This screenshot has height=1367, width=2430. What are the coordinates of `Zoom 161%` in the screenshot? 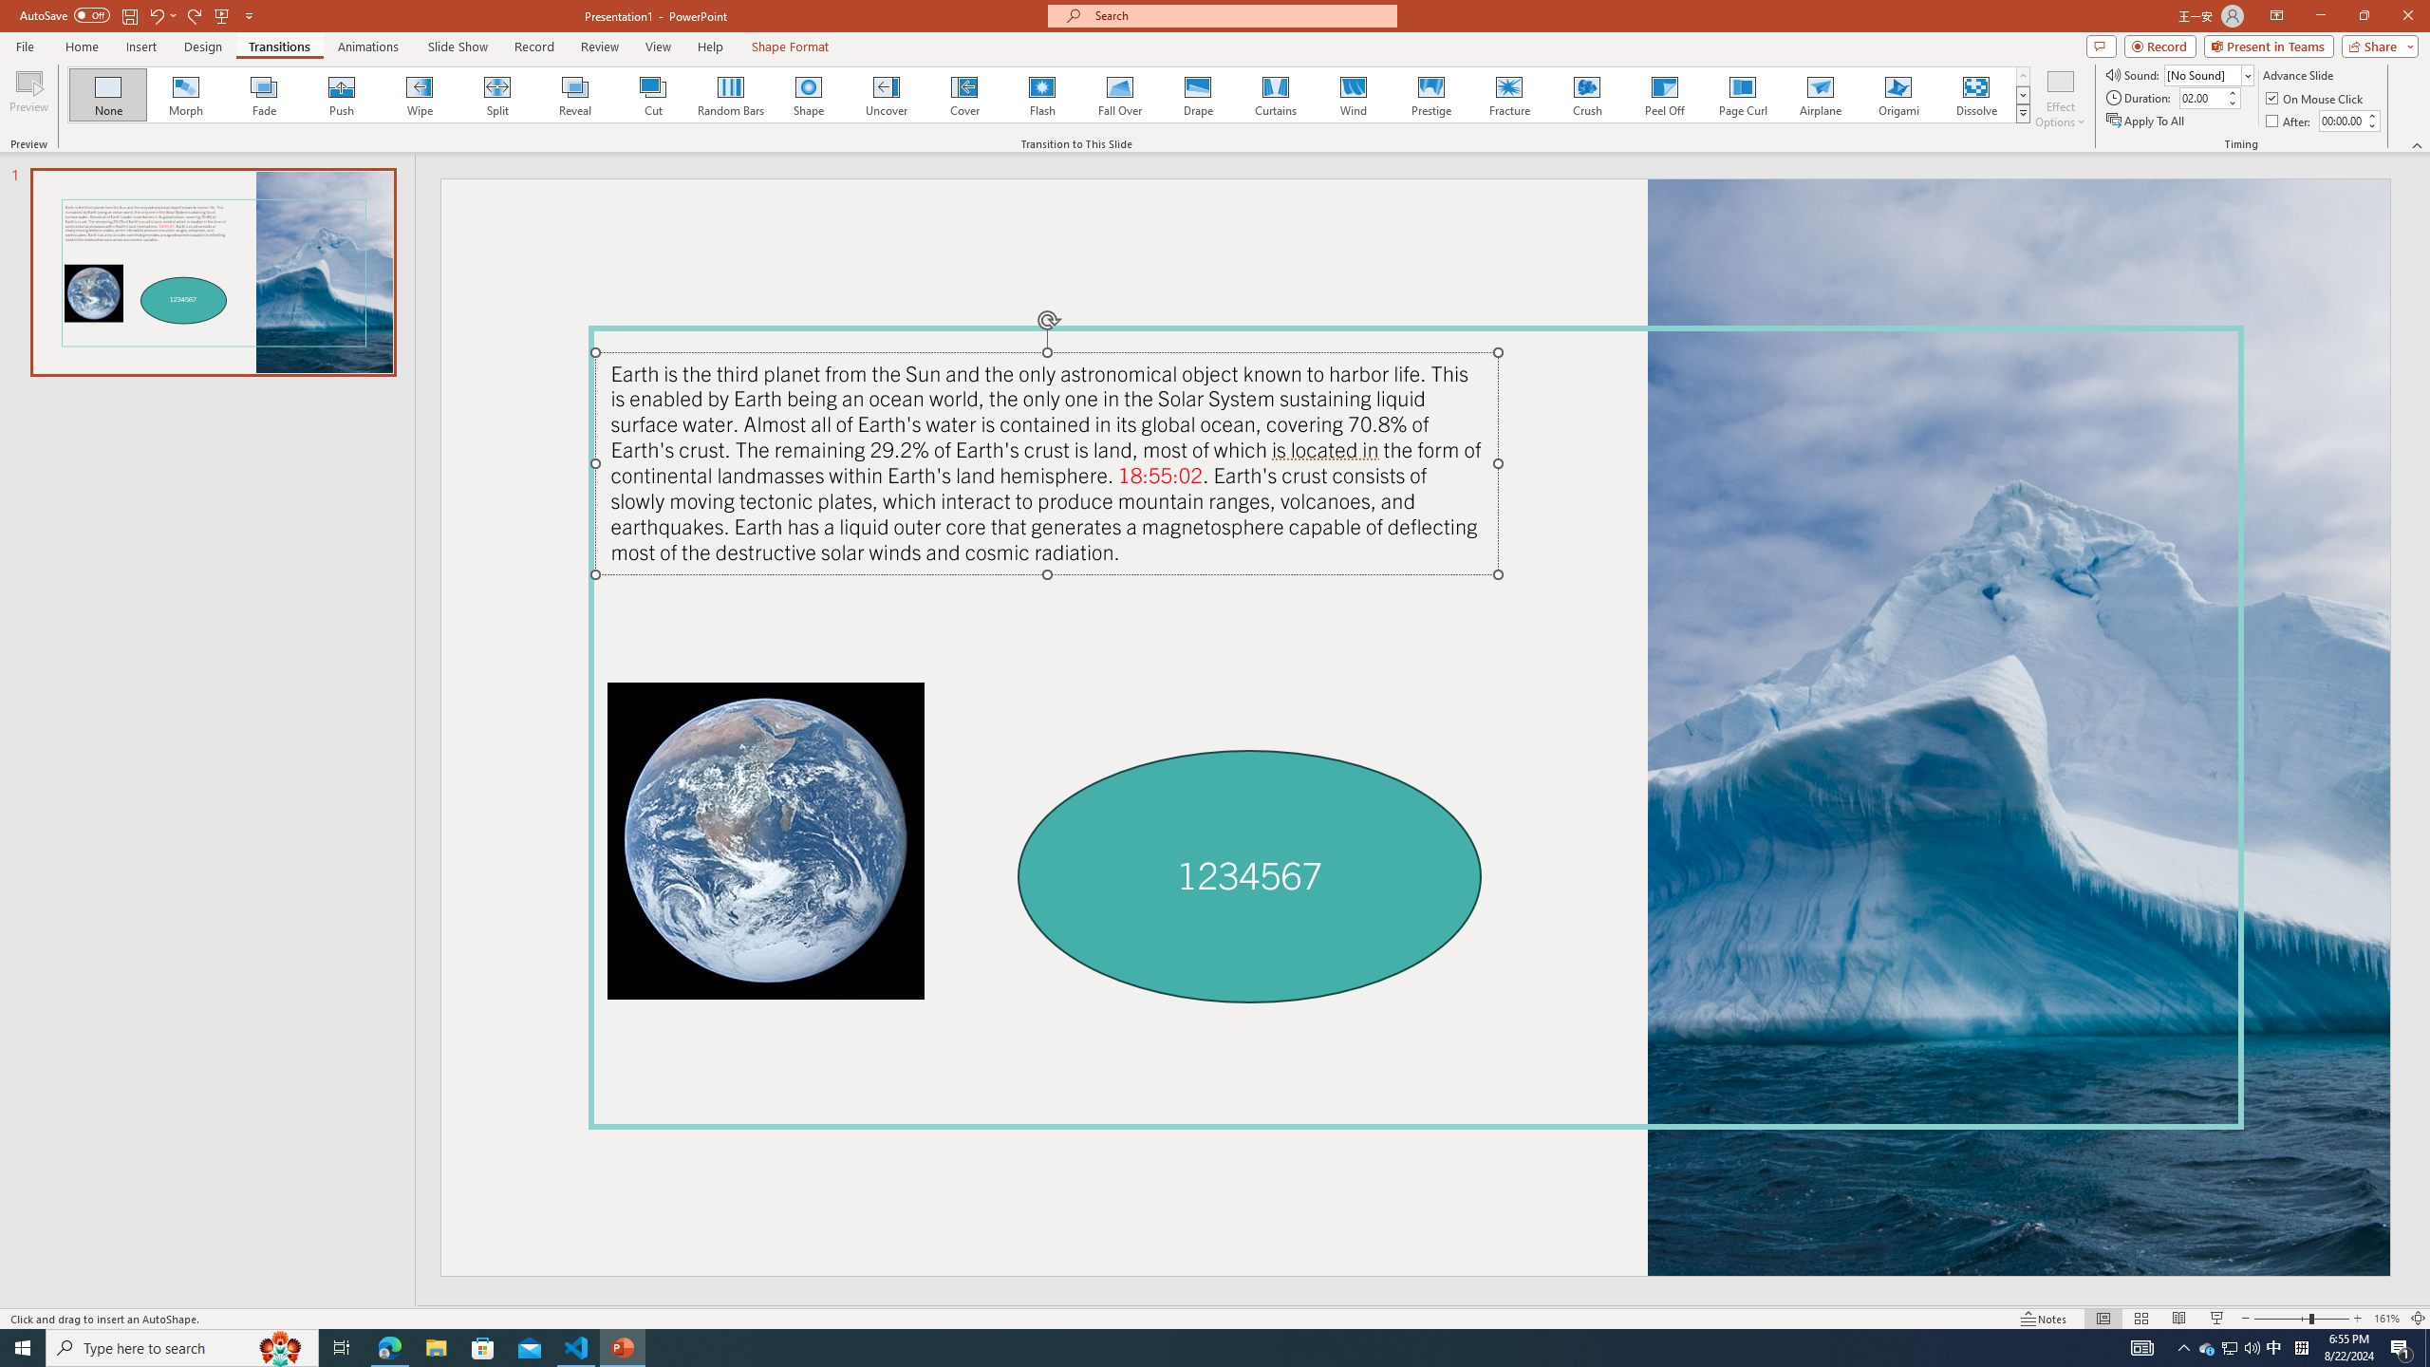 It's located at (2386, 1319).